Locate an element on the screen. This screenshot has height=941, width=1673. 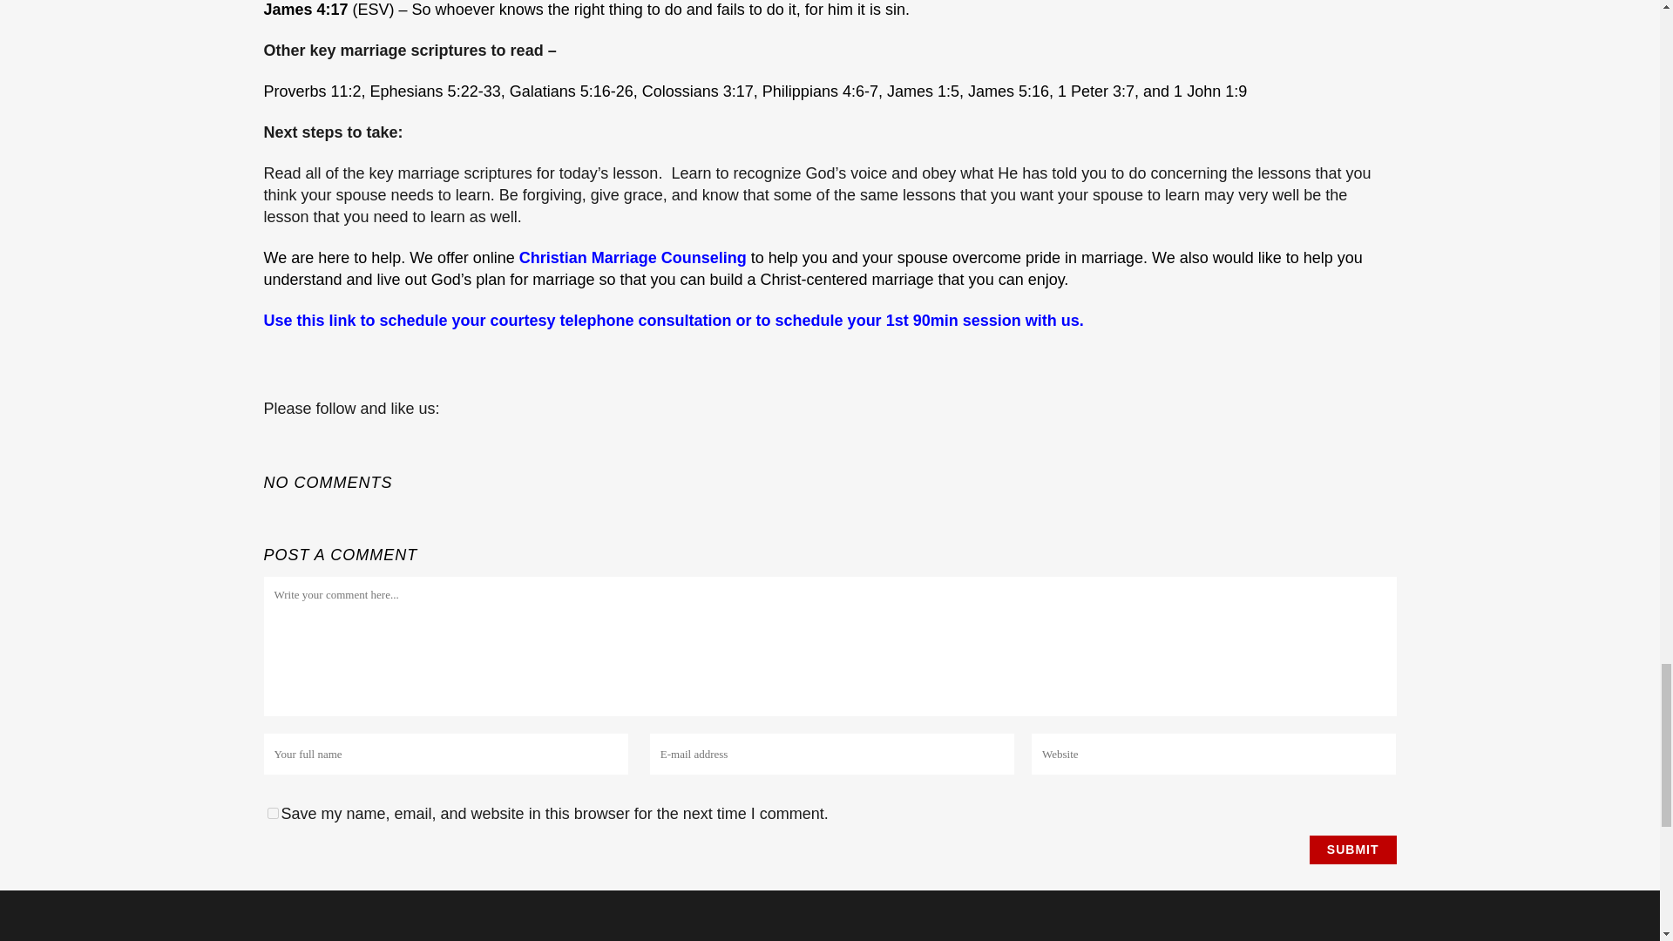
Tweet is located at coordinates (308, 431).